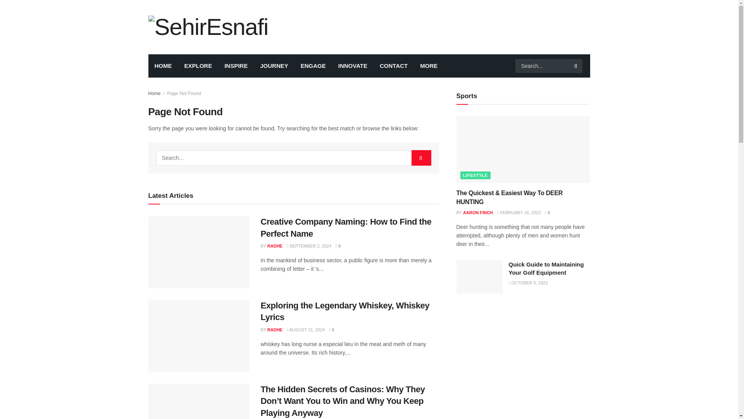 This screenshot has height=419, width=744. Describe the element at coordinates (184, 93) in the screenshot. I see `Page Not Found` at that location.